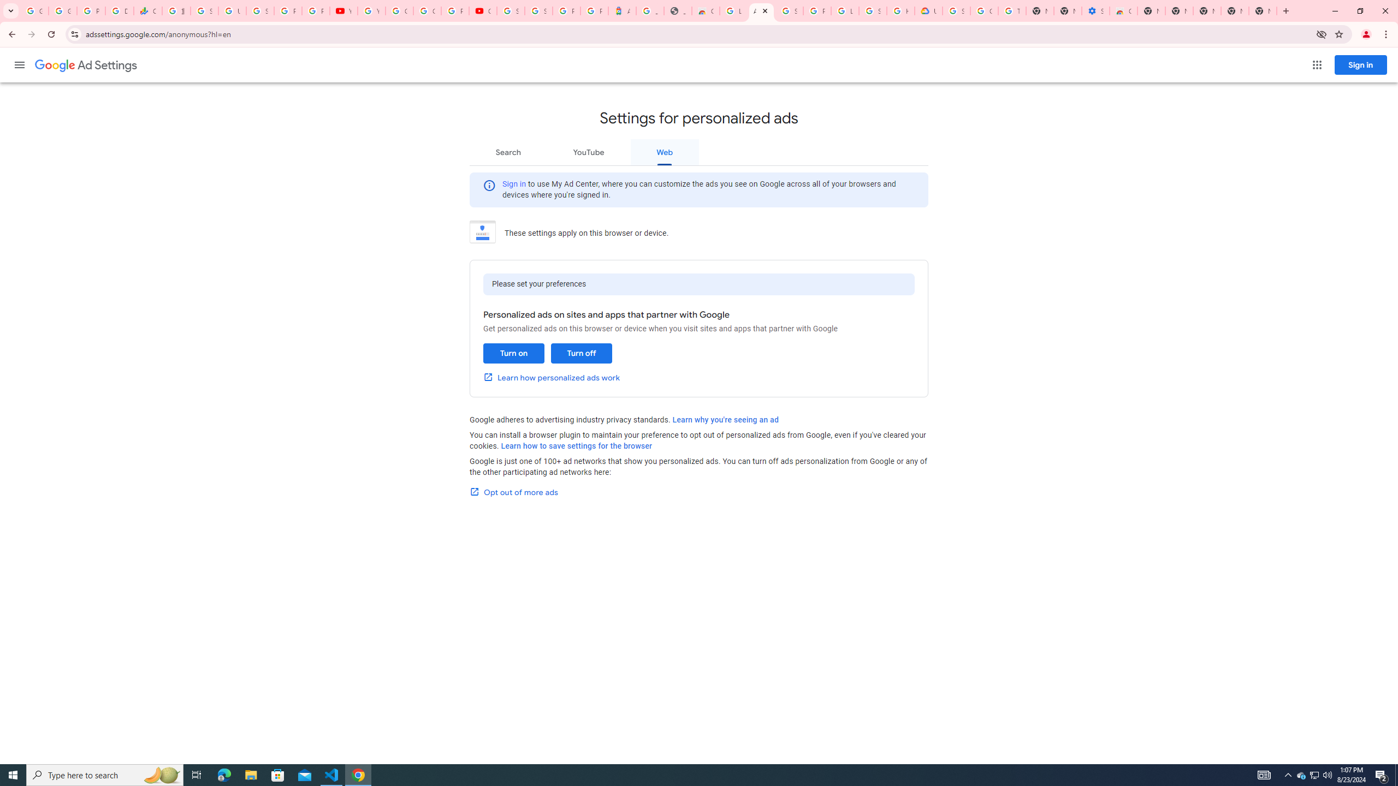 This screenshot has height=786, width=1398. Describe the element at coordinates (623, 11) in the screenshot. I see `Atour Hotel - Google hotels` at that location.